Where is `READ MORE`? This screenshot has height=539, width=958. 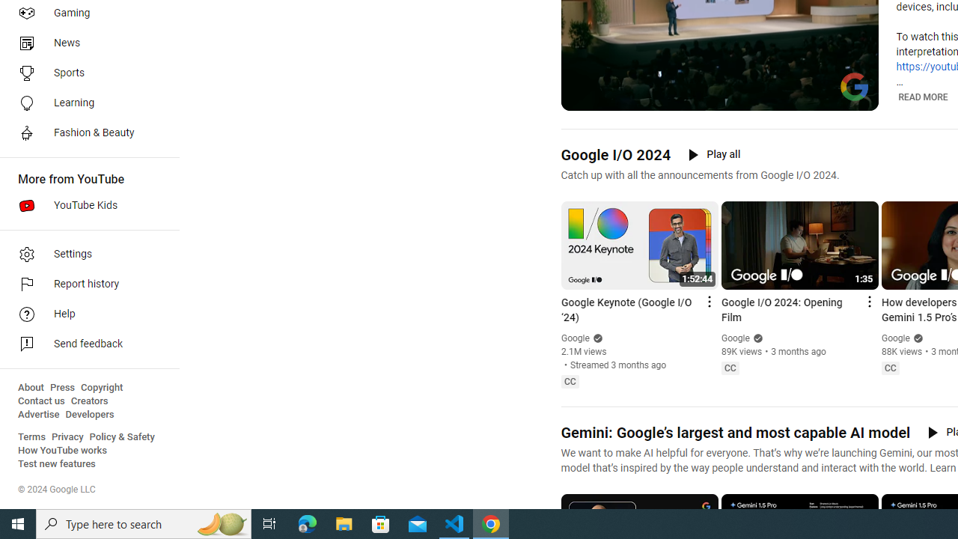
READ MORE is located at coordinates (922, 97).